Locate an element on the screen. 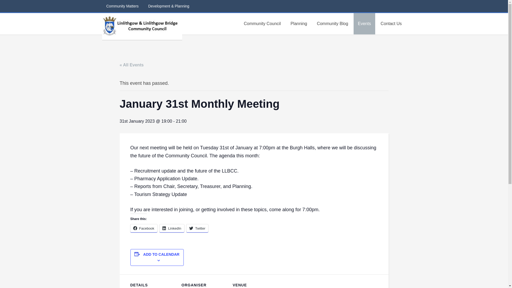  Contact Us is located at coordinates (391, 23).